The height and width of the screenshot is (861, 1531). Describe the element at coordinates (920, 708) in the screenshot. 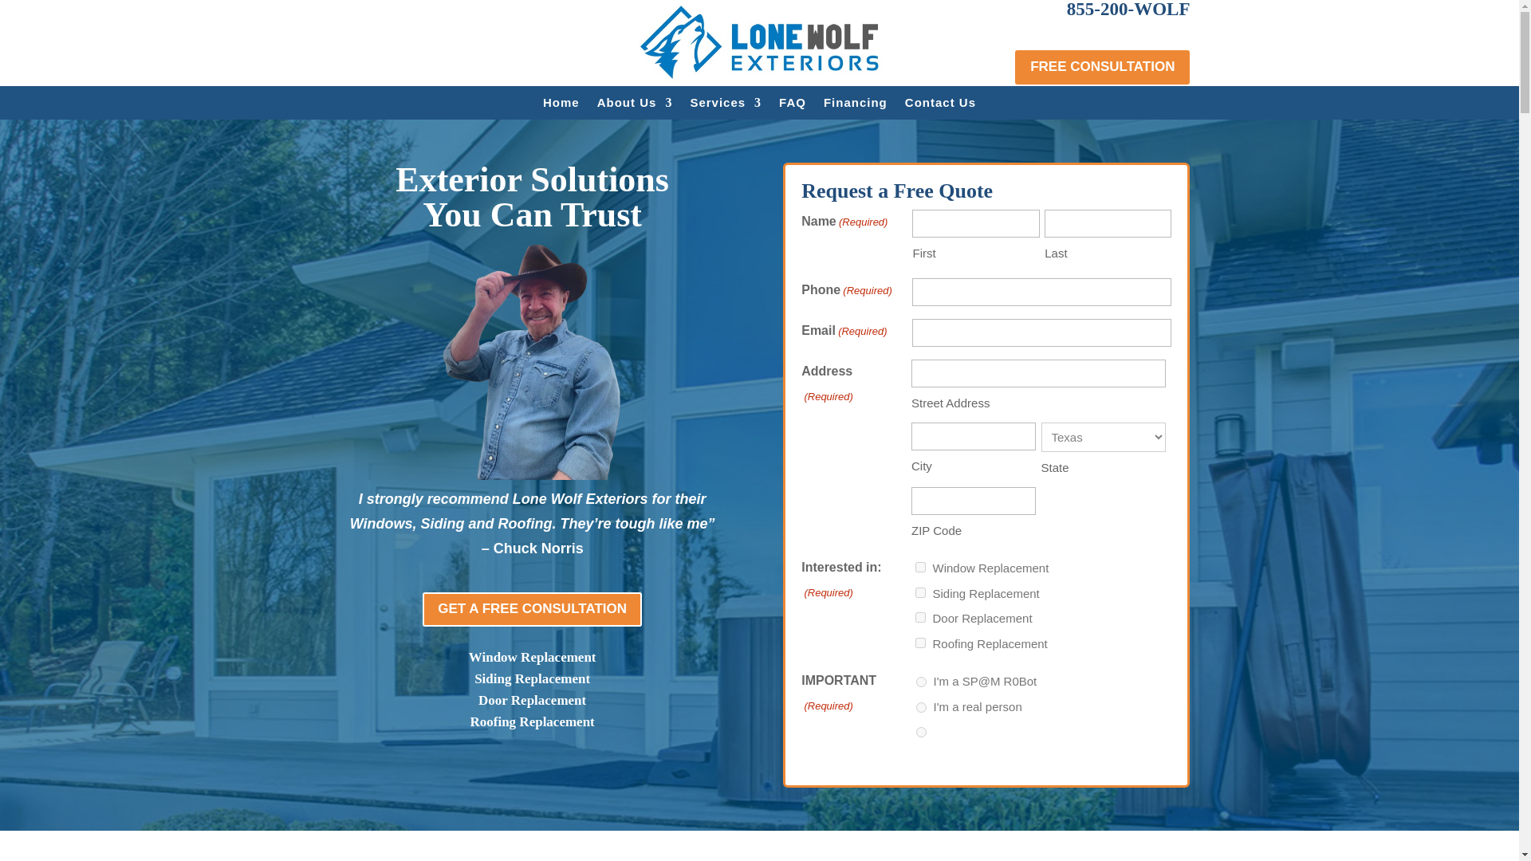

I see `I'm a real person` at that location.